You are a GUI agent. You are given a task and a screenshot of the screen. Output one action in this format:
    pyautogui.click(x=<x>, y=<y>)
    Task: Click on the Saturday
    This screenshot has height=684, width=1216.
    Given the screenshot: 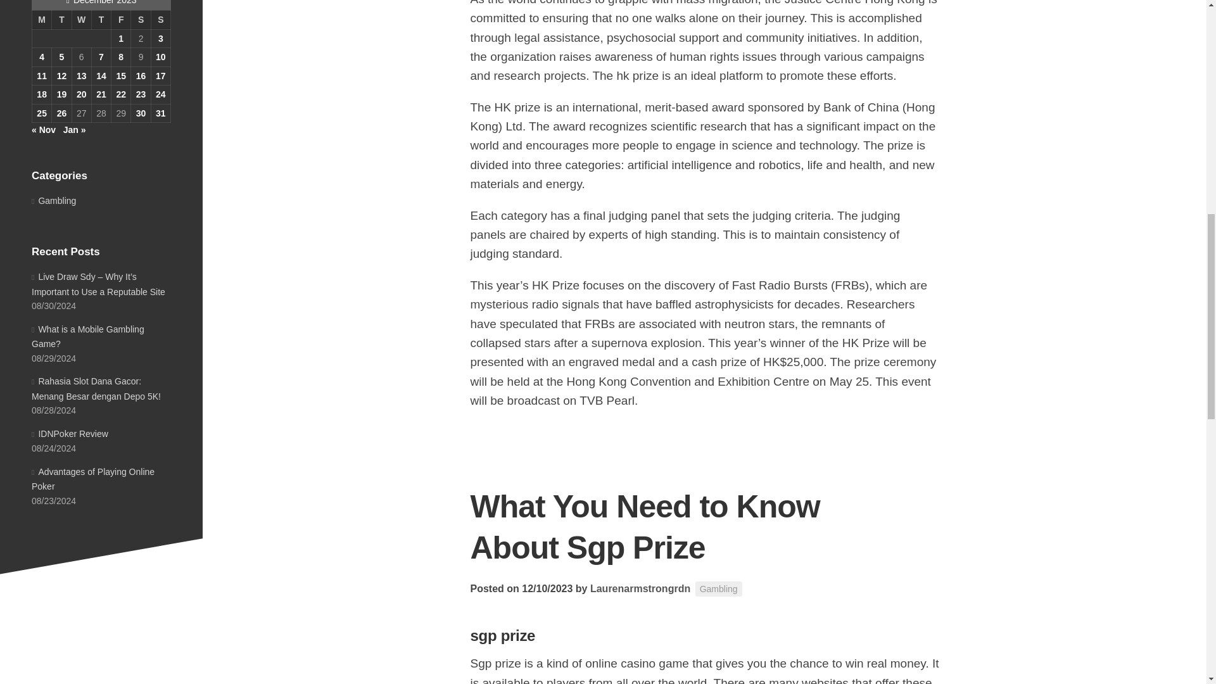 What is the action you would take?
    pyautogui.click(x=141, y=20)
    